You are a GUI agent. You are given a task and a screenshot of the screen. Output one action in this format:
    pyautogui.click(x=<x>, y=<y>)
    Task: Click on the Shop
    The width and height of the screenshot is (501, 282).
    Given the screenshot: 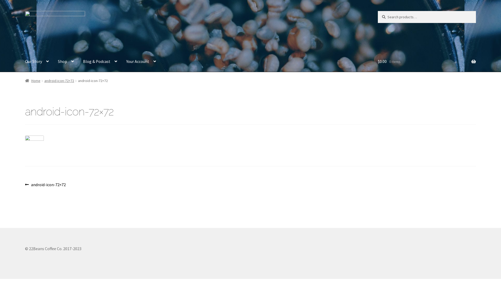 What is the action you would take?
    pyautogui.click(x=66, y=62)
    